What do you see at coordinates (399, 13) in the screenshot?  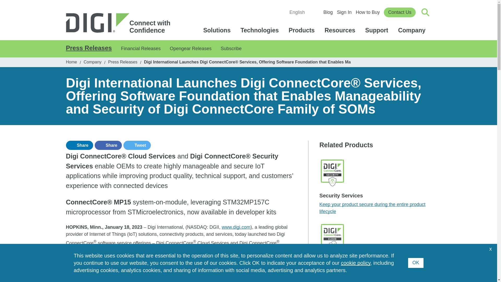 I see `Contact Us` at bounding box center [399, 13].